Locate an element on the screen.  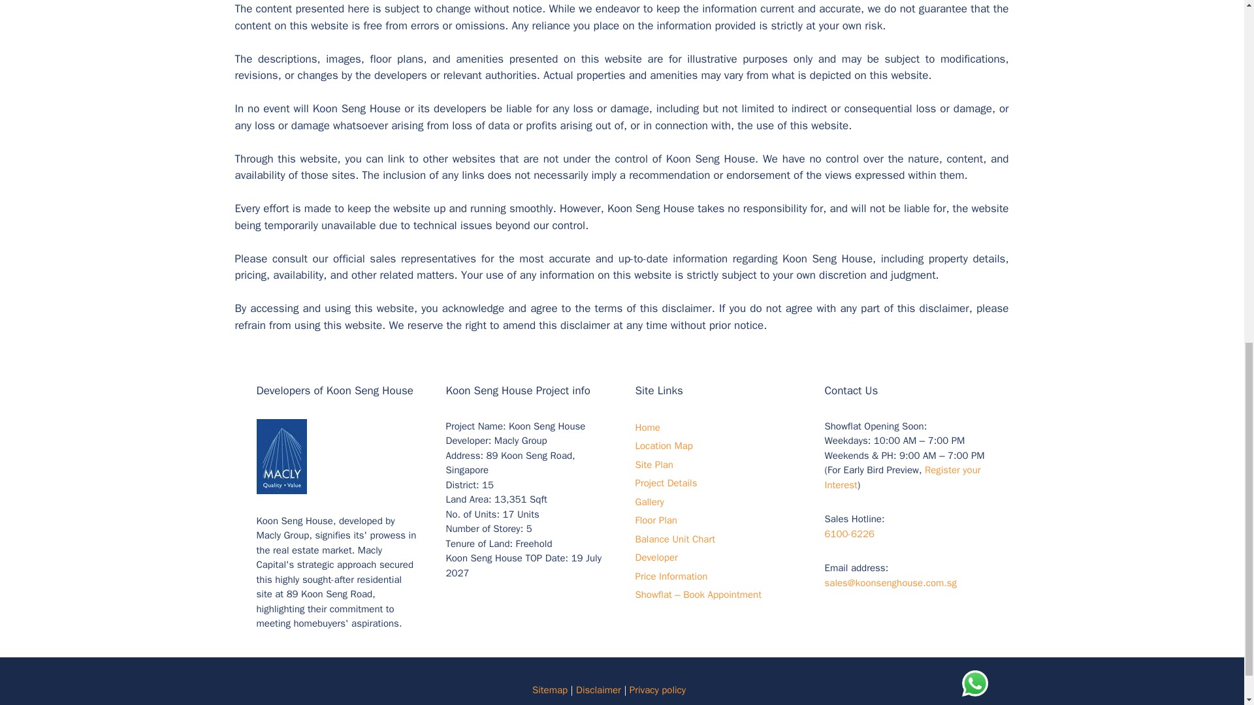
Price Information is located at coordinates (670, 576).